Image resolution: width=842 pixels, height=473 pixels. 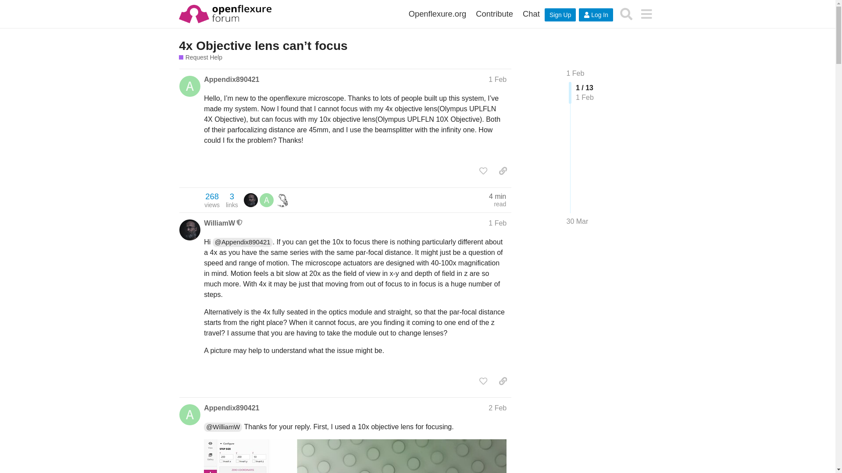 What do you see at coordinates (438, 14) in the screenshot?
I see `Openflexure.org` at bounding box center [438, 14].